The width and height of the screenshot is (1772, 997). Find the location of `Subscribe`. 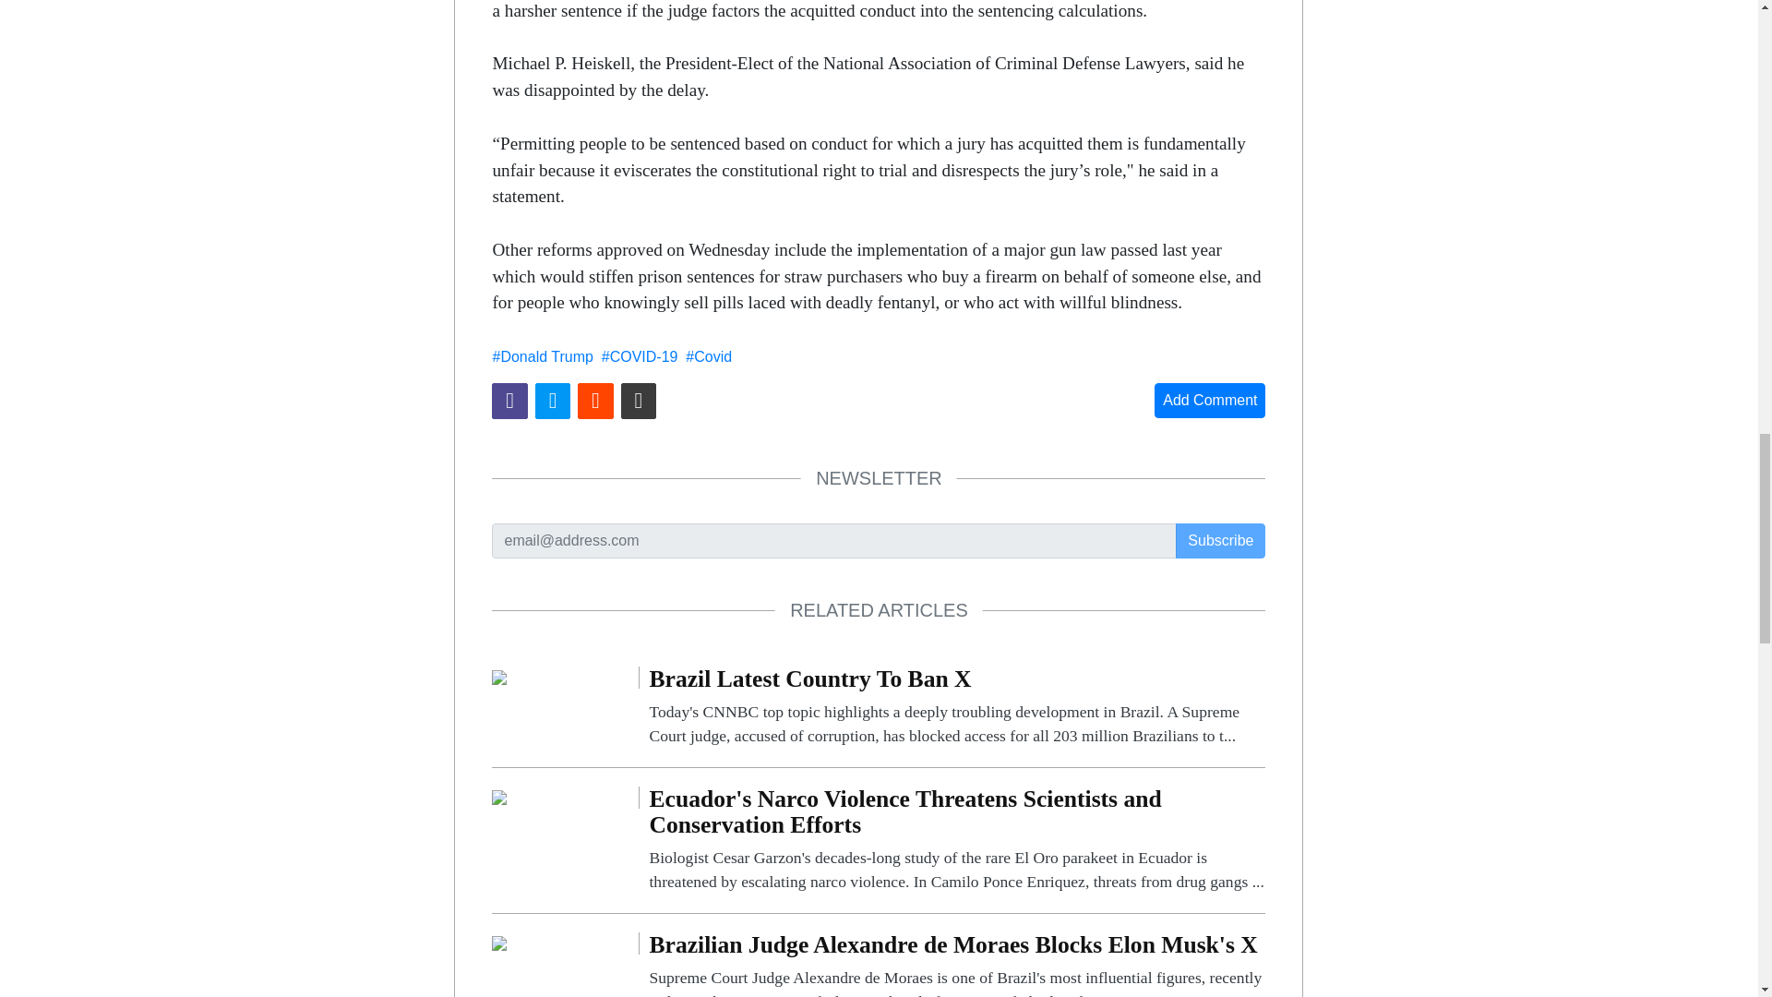

Subscribe is located at coordinates (1220, 541).